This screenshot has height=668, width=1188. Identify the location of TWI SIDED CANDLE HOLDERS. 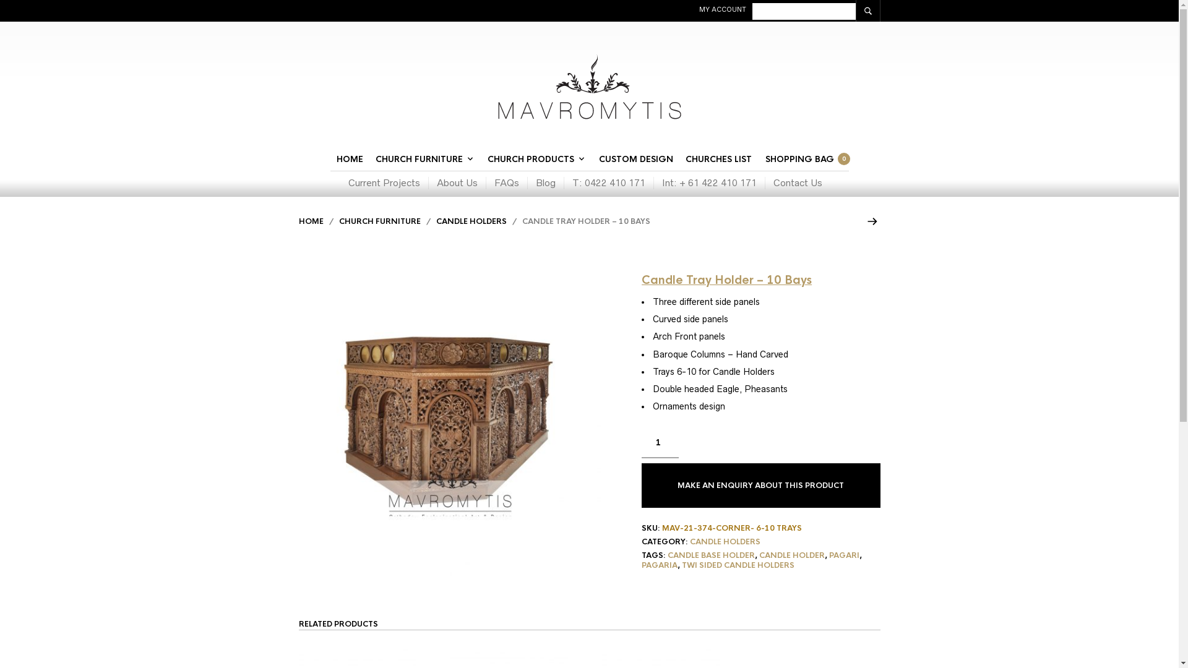
(738, 565).